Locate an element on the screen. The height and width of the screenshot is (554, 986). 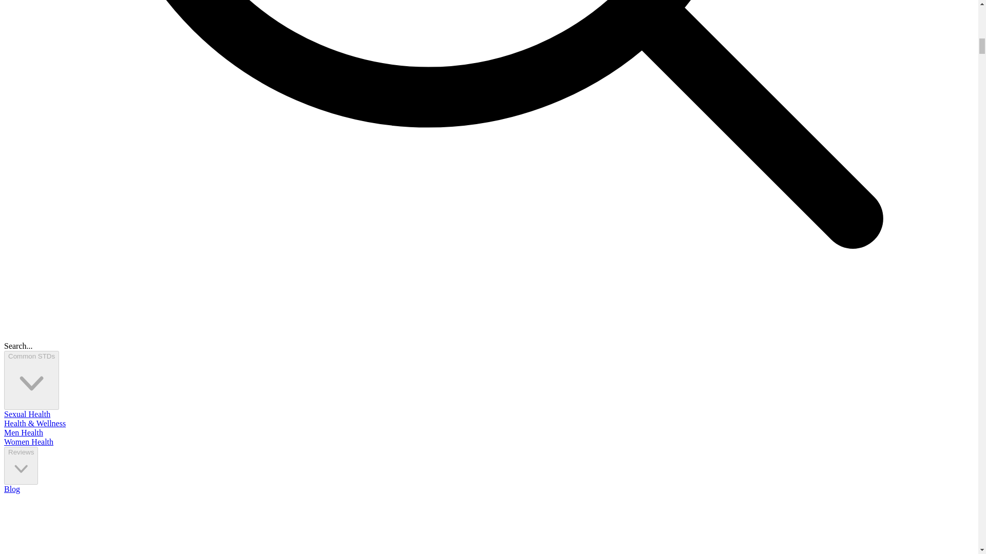
Reviews is located at coordinates (21, 466).